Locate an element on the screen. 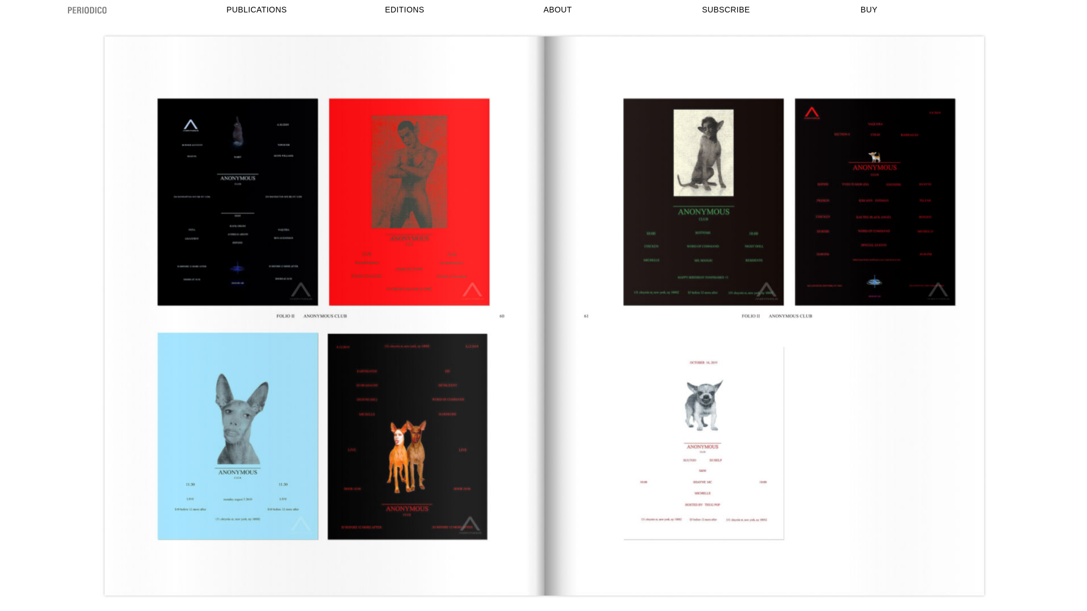  SUBSCRIBE is located at coordinates (726, 10).